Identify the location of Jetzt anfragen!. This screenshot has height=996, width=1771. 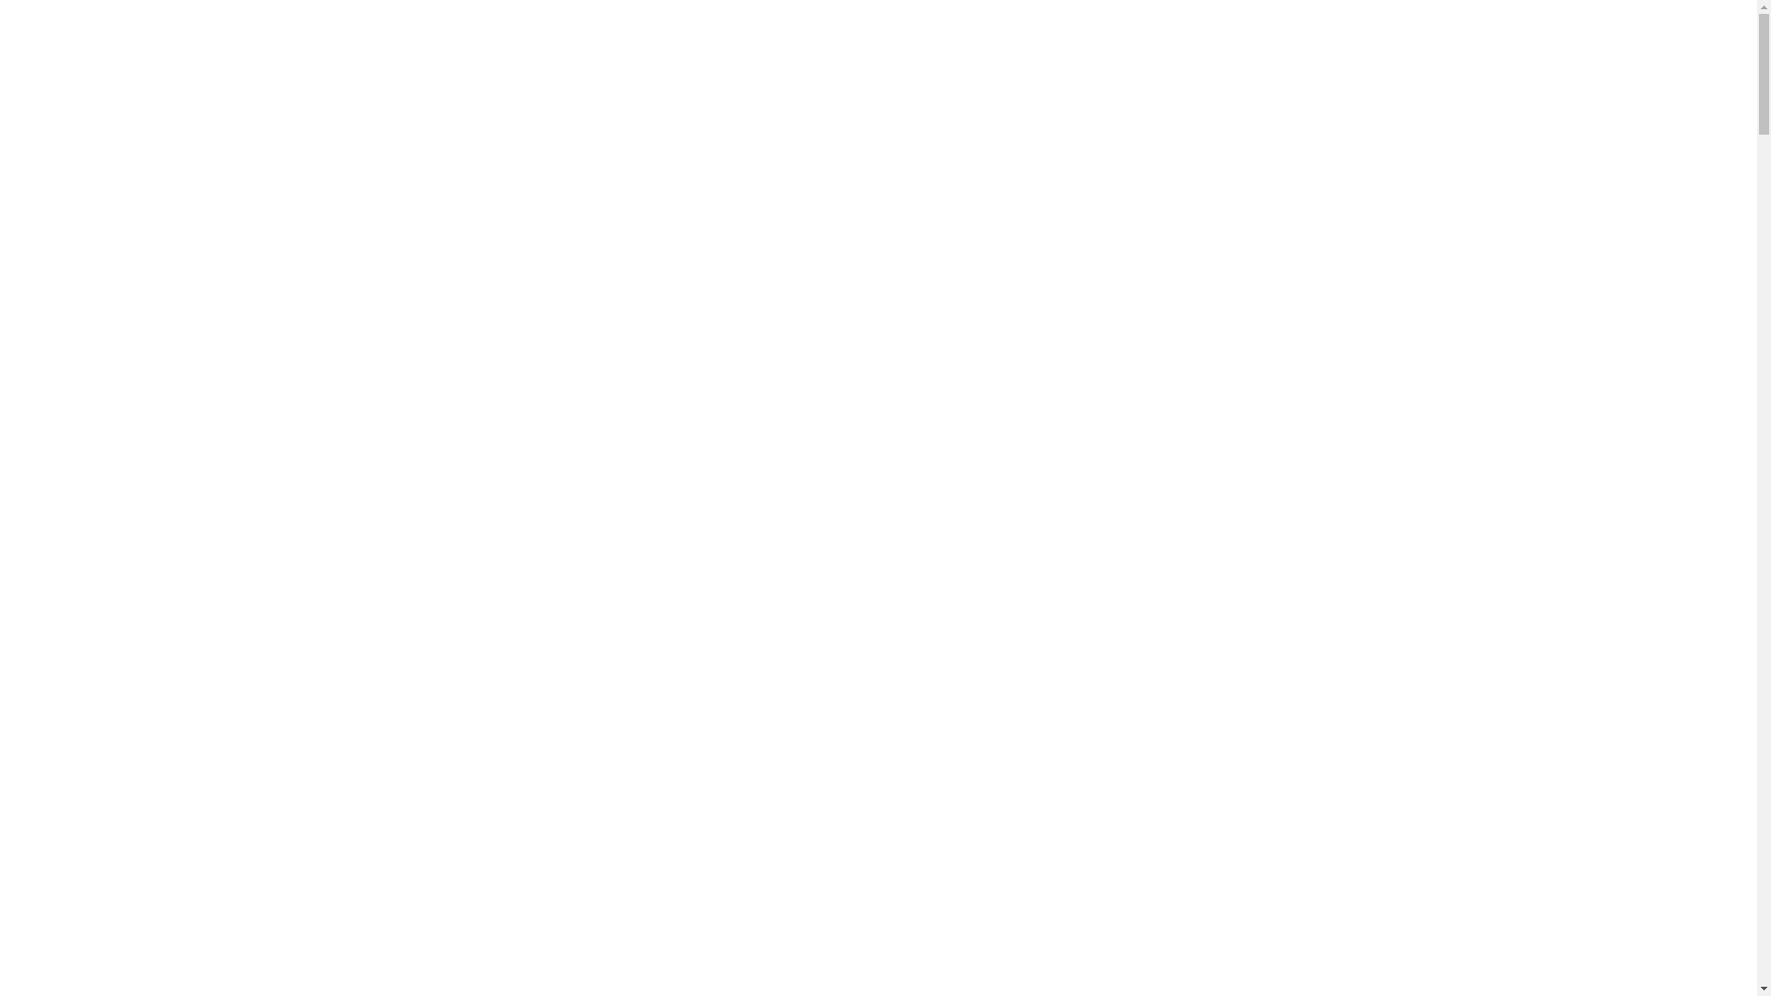
(1493, 83).